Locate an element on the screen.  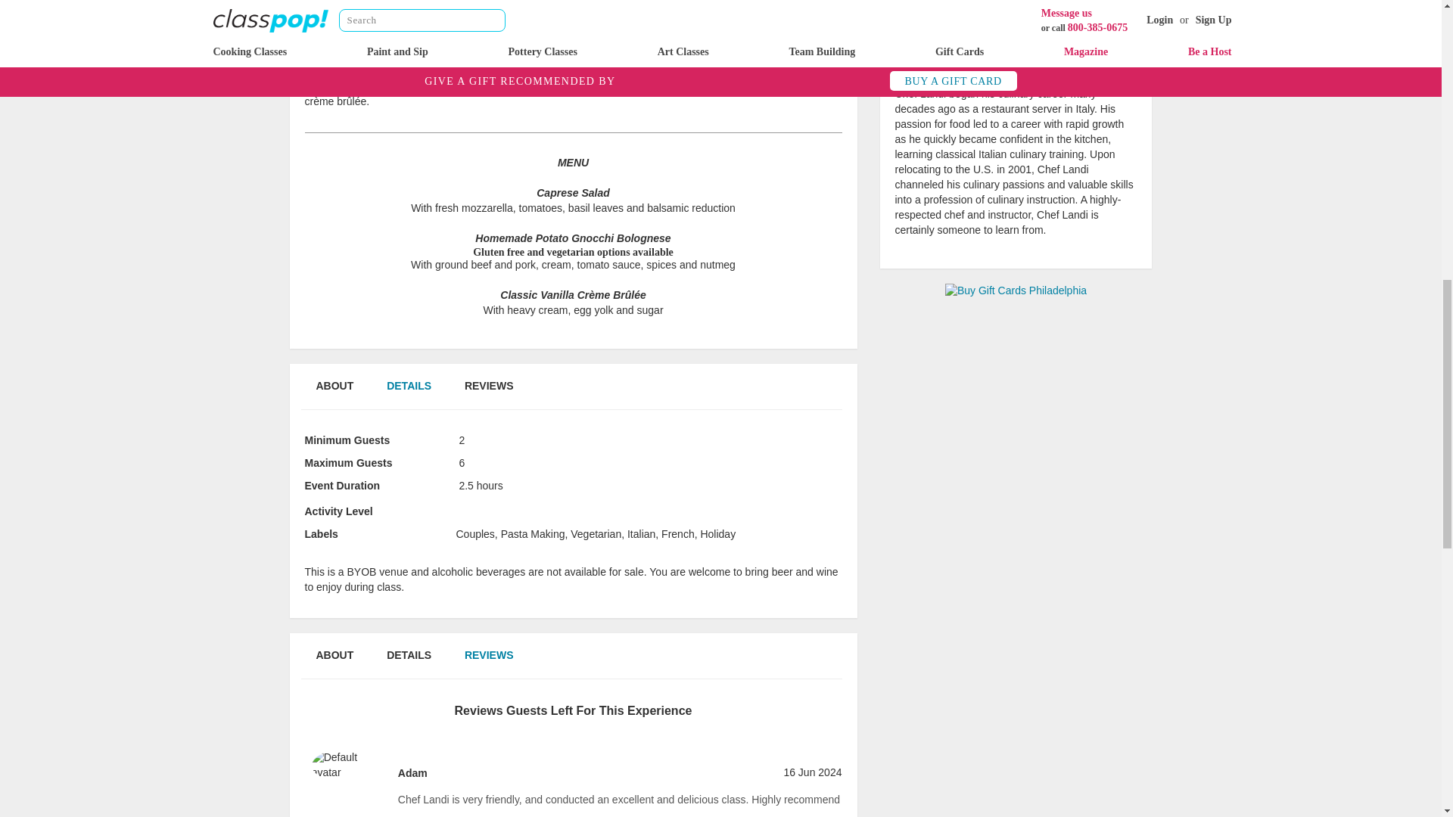
A mix of chef demonstration and hands-on cooking is located at coordinates (498, 505).